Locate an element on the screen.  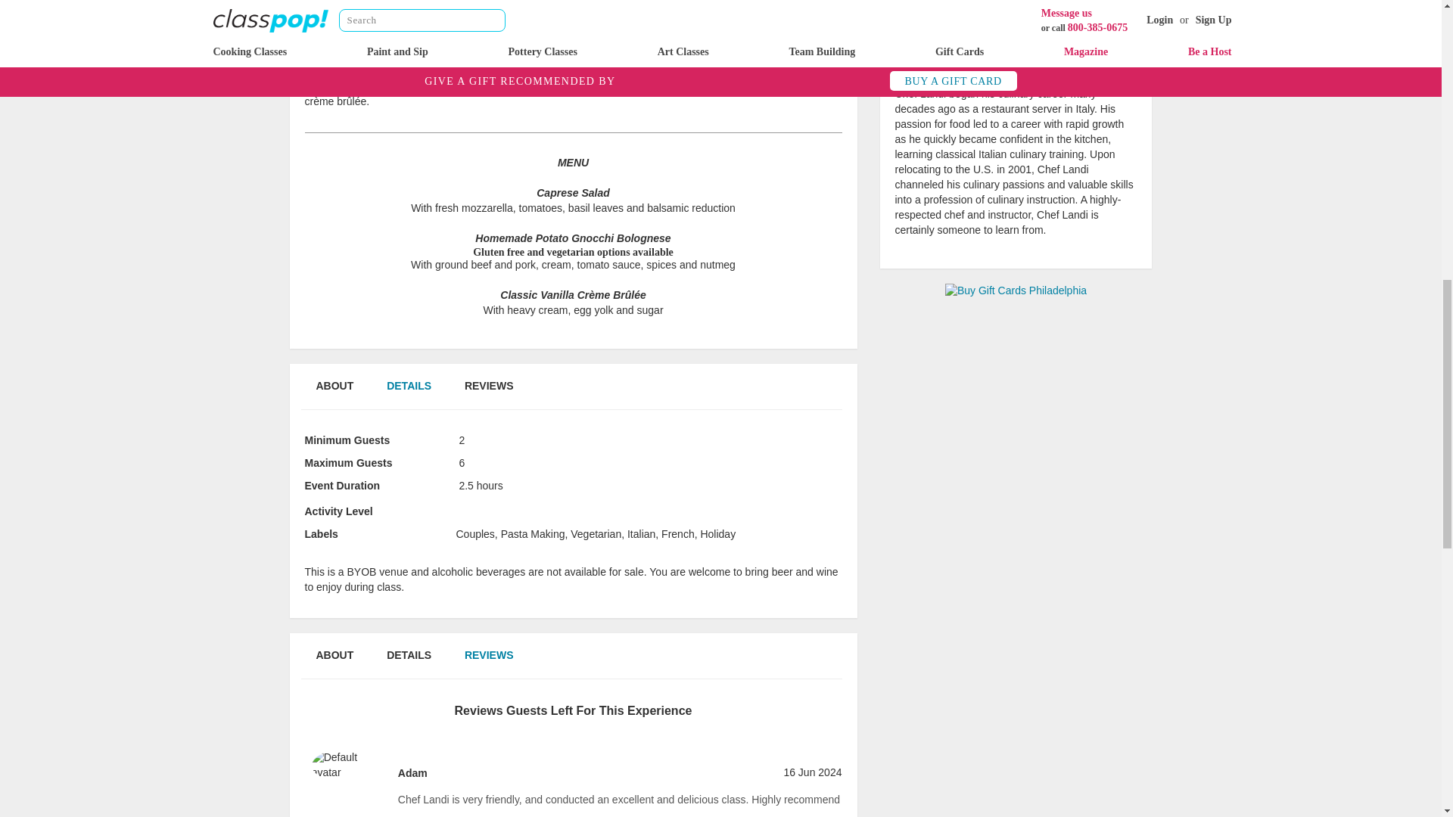
A mix of chef demonstration and hands-on cooking is located at coordinates (498, 505).